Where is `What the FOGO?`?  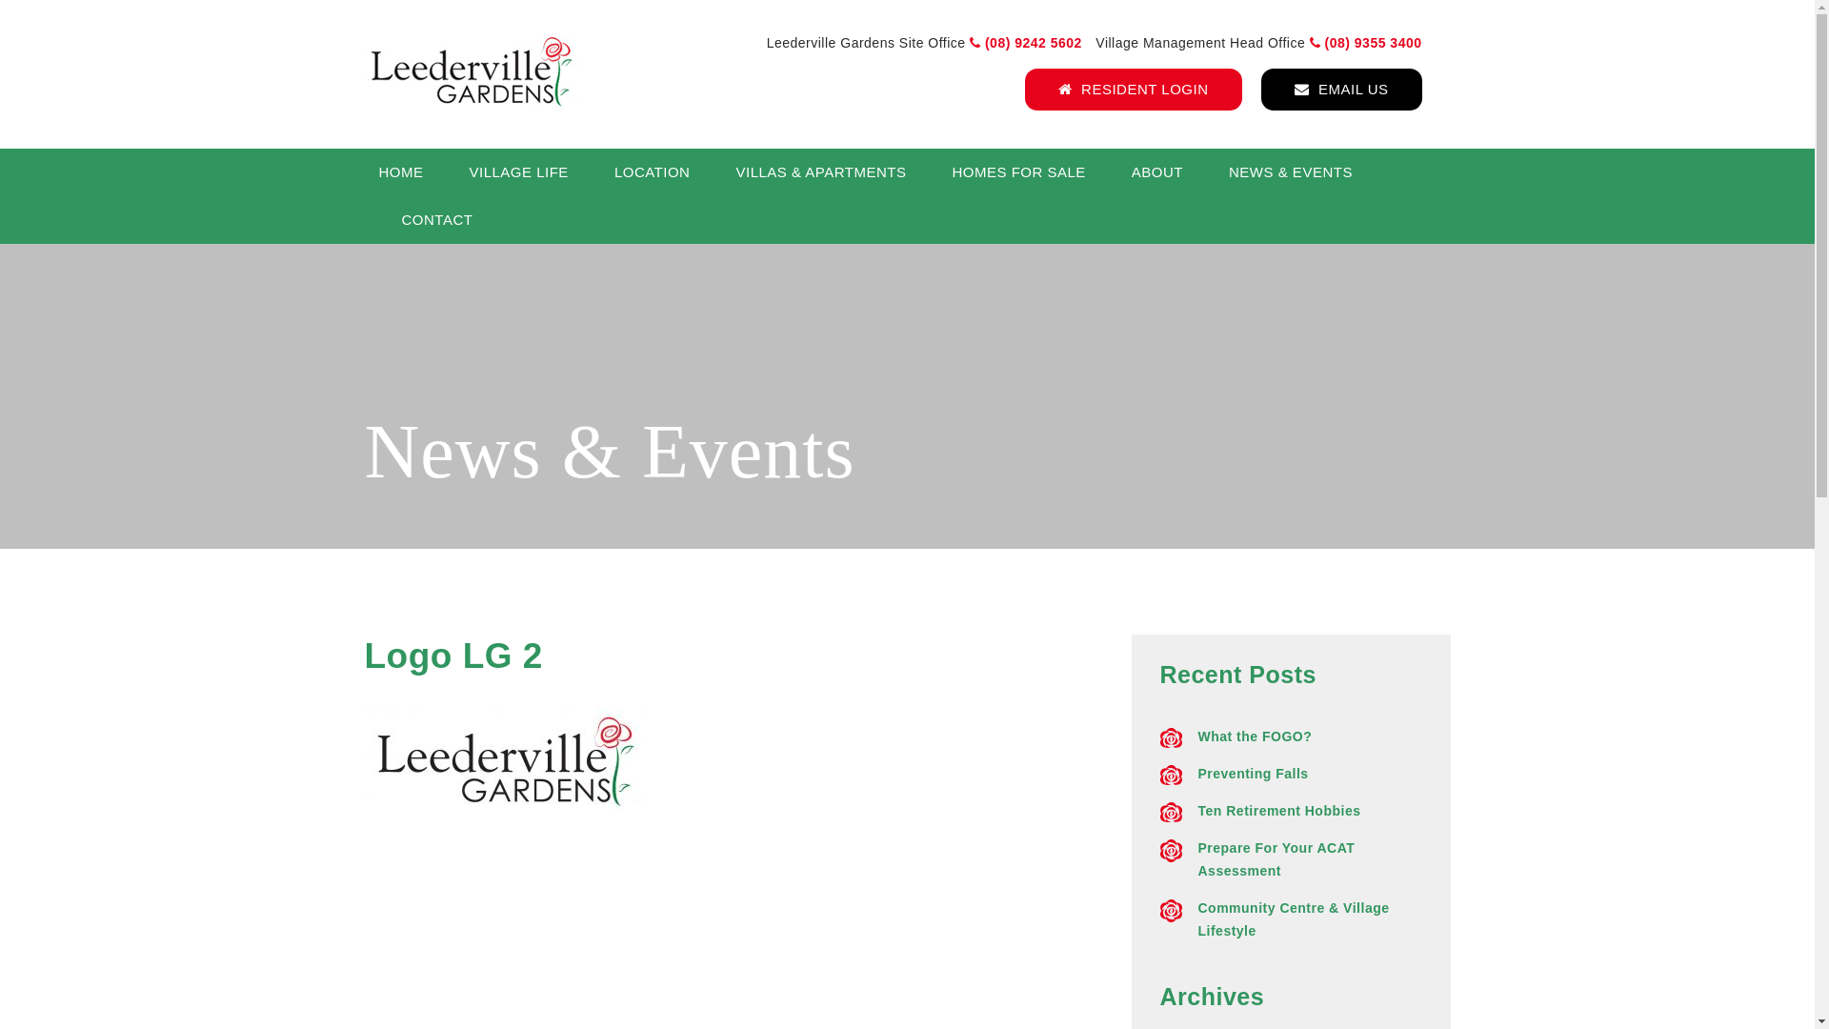
What the FOGO? is located at coordinates (1256, 736).